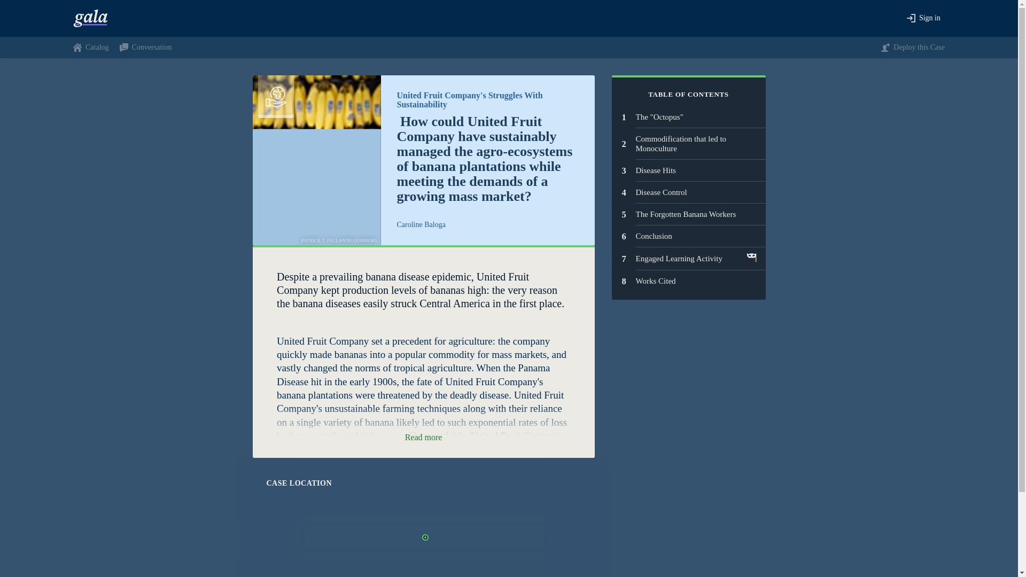 The image size is (1026, 577). What do you see at coordinates (923, 18) in the screenshot?
I see `Conversation` at bounding box center [923, 18].